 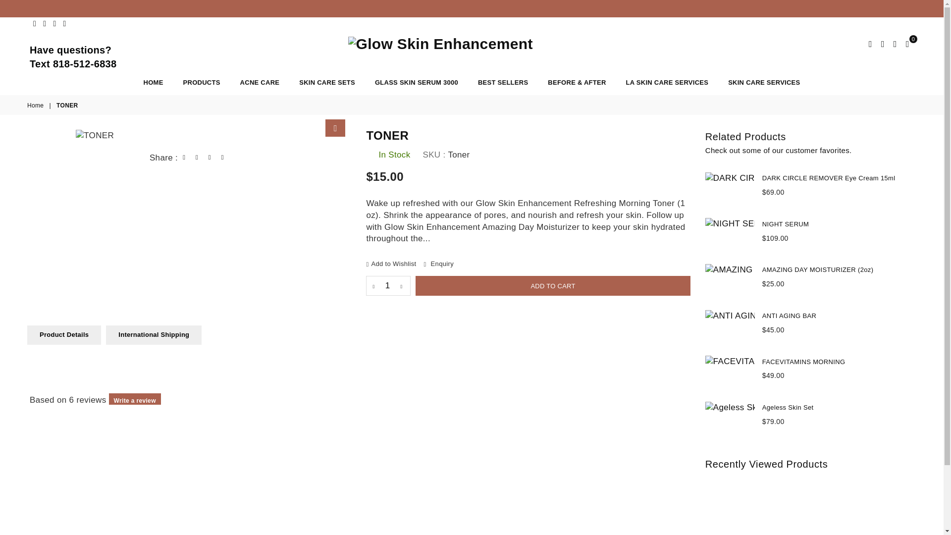 What do you see at coordinates (202, 82) in the screenshot?
I see `PRODUCTS` at bounding box center [202, 82].